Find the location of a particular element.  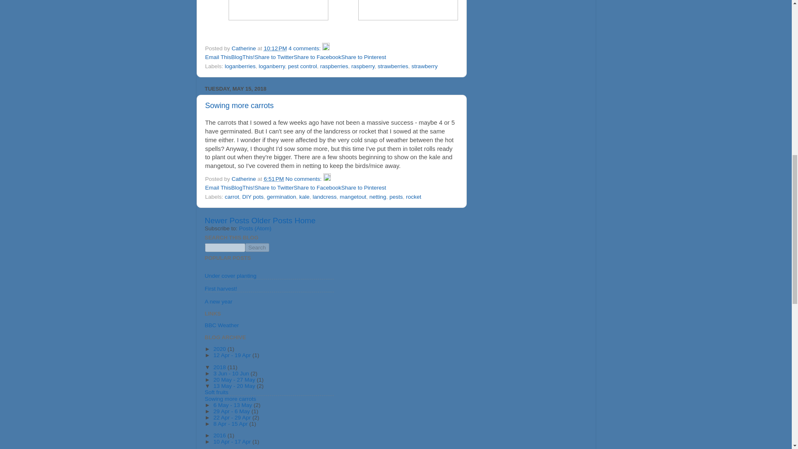

author profile is located at coordinates (244, 179).